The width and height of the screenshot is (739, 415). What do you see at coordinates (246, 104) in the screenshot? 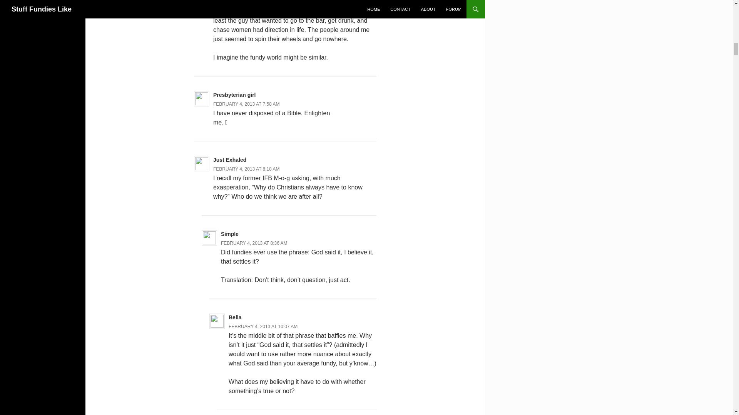
I see `FEBRUARY 4, 2013 AT 7:58 AM` at bounding box center [246, 104].